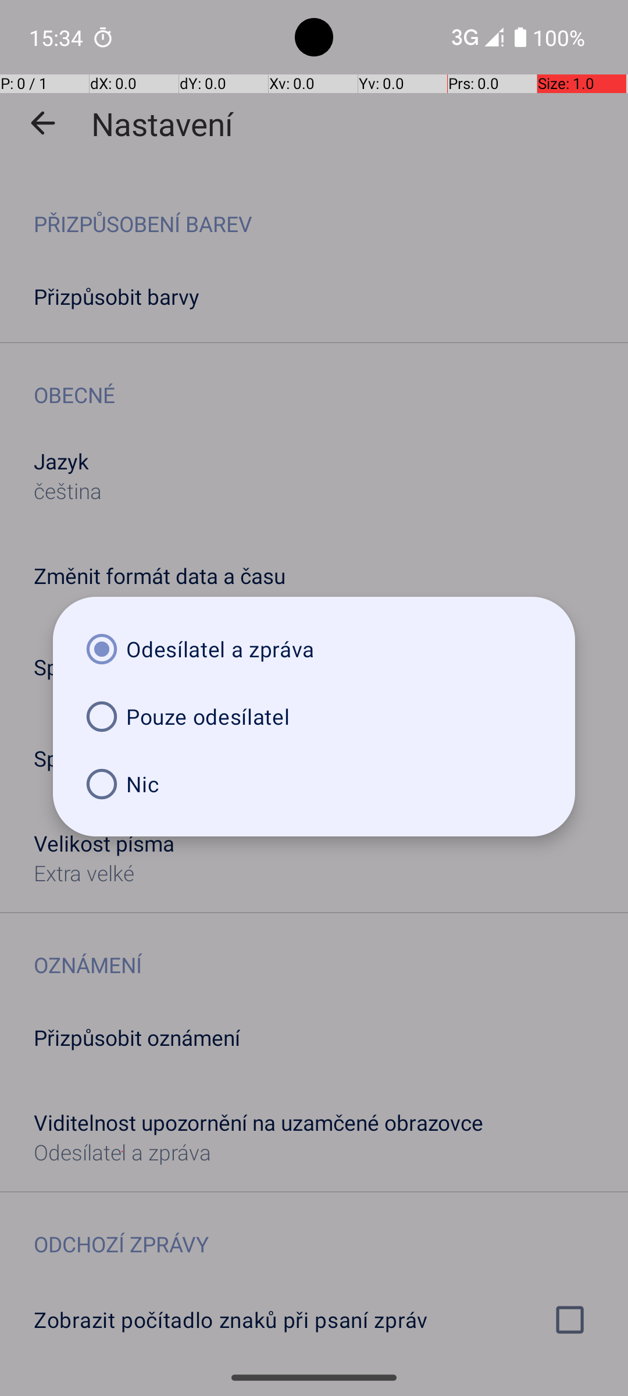 This screenshot has width=628, height=1396. Describe the element at coordinates (314, 717) in the screenshot. I see `Pouze odesílatel` at that location.